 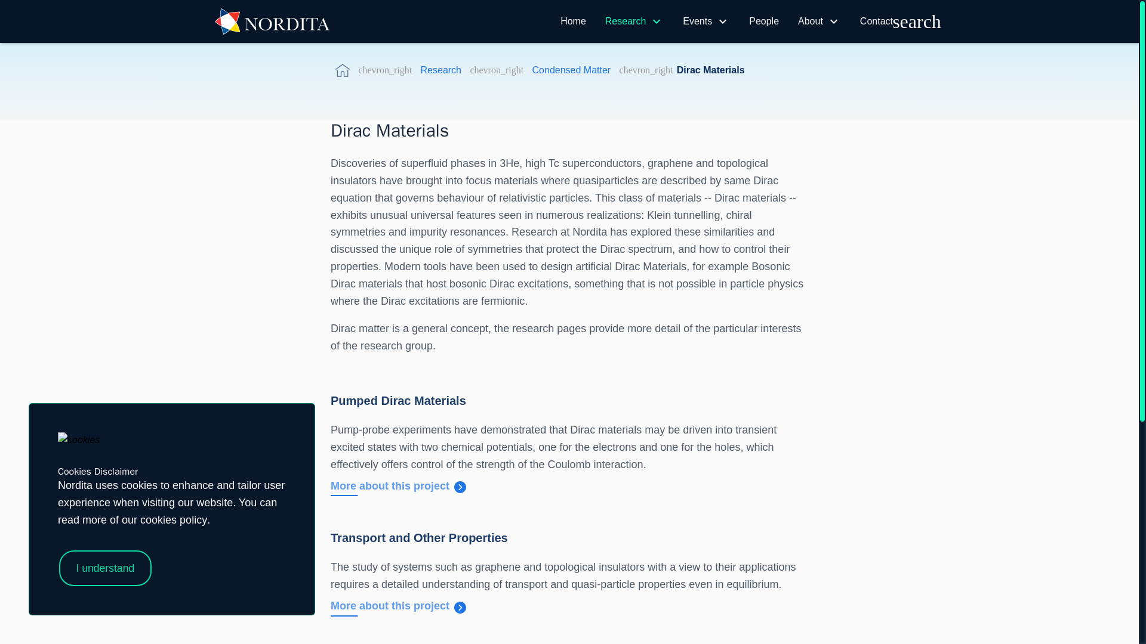 I want to click on About, so click(x=810, y=21).